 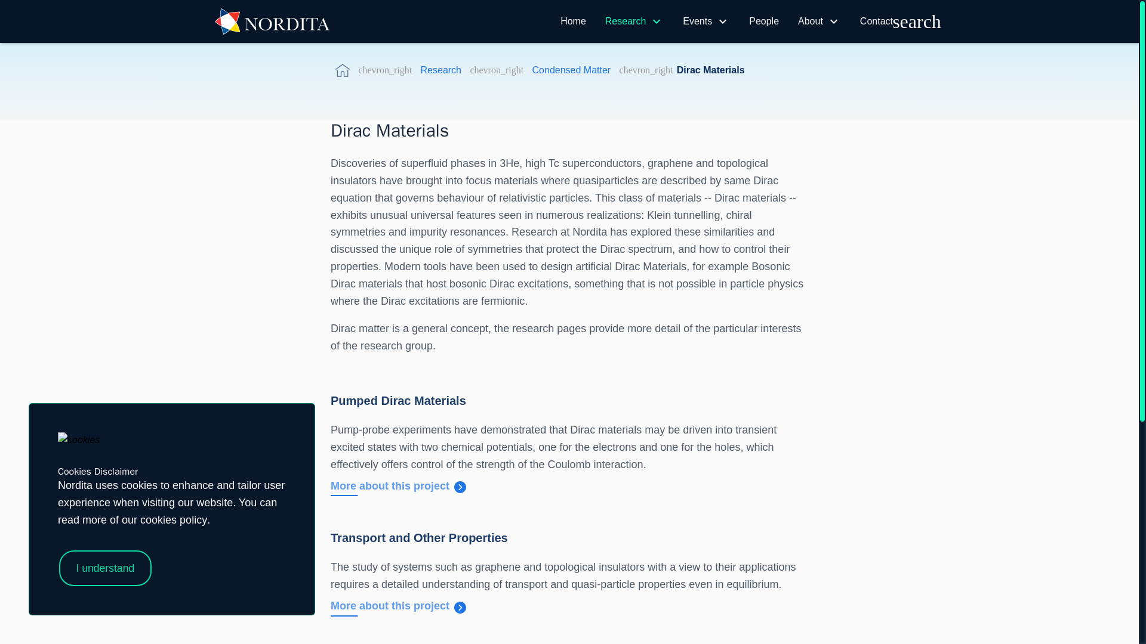 I want to click on About, so click(x=810, y=21).